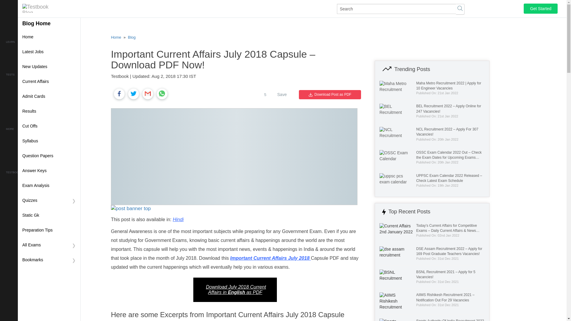  Describe the element at coordinates (132, 37) in the screenshot. I see `Go to Blog.` at that location.